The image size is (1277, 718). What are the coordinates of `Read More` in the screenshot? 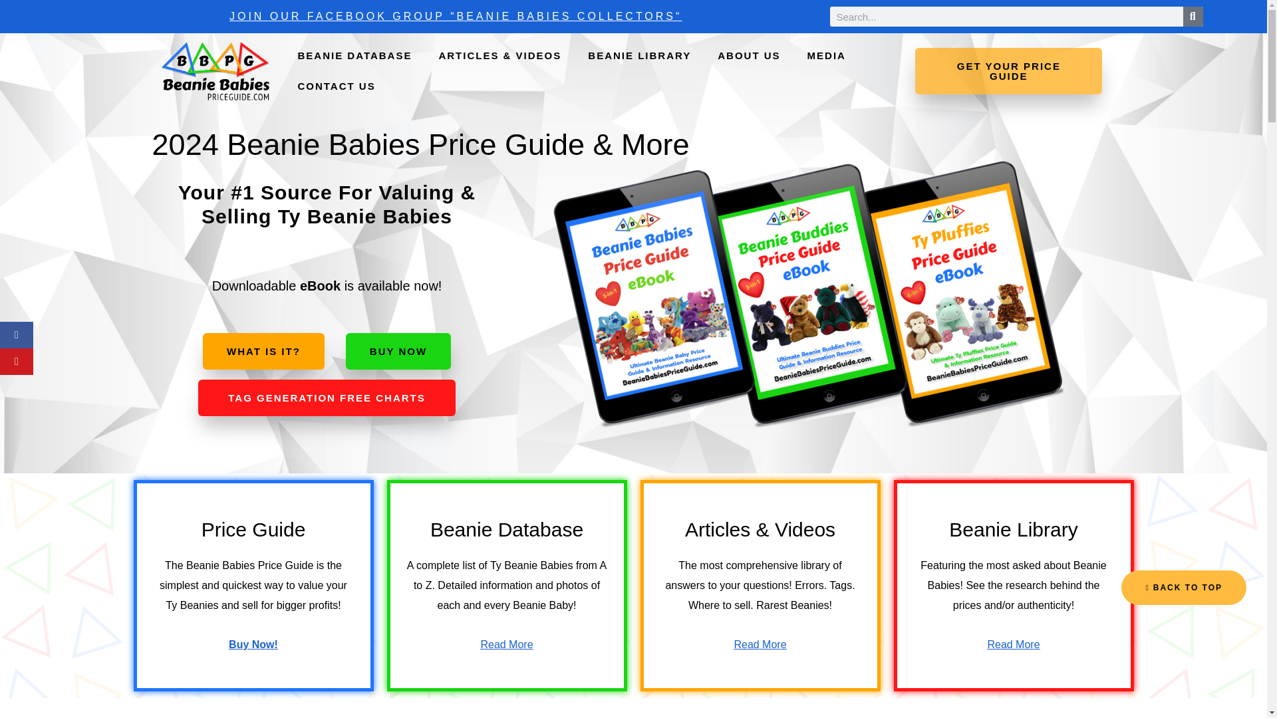 It's located at (505, 645).